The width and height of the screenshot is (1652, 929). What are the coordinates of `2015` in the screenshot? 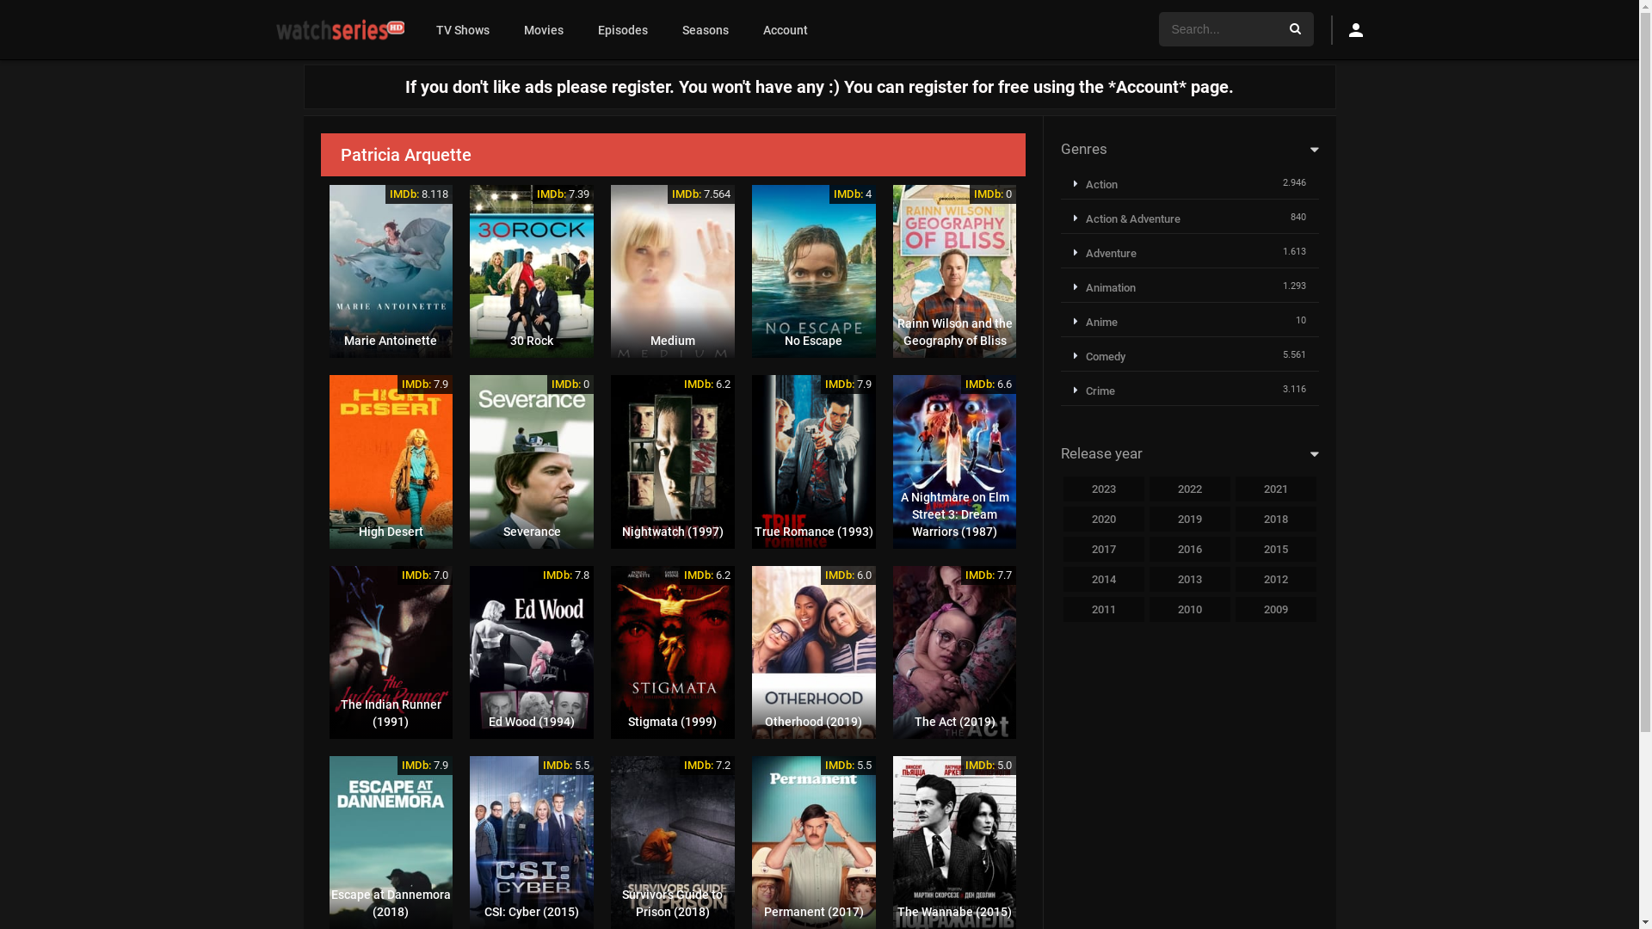 It's located at (1276, 549).